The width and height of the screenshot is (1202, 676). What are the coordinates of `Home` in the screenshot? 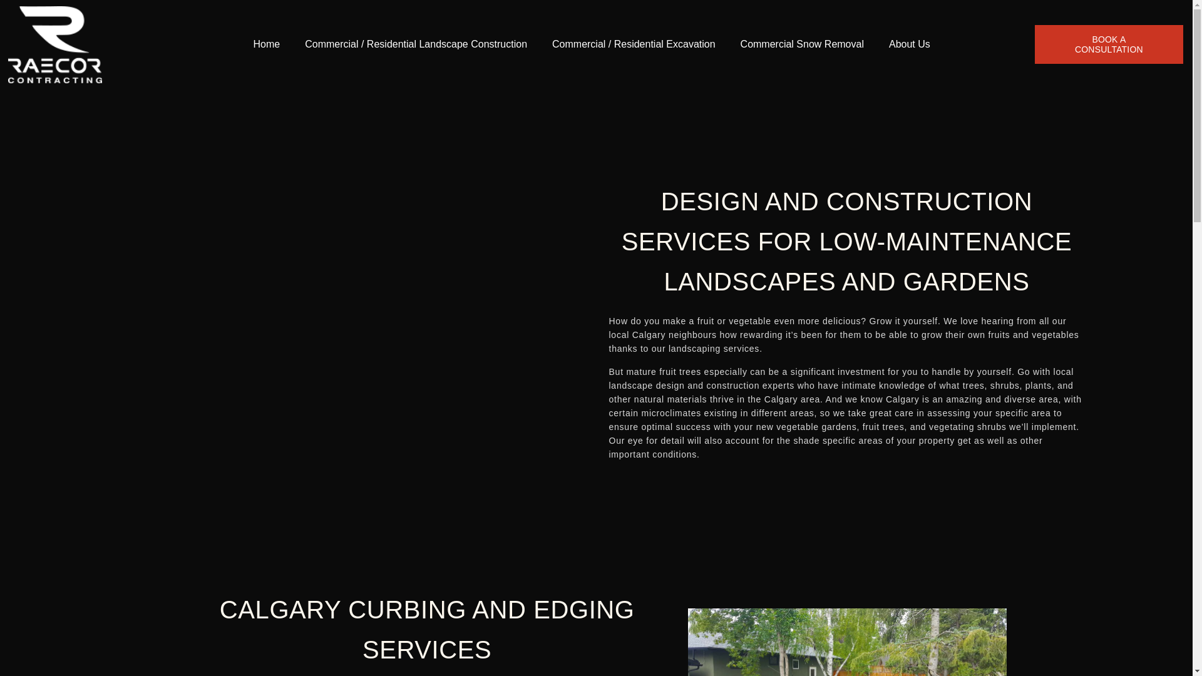 It's located at (266, 44).